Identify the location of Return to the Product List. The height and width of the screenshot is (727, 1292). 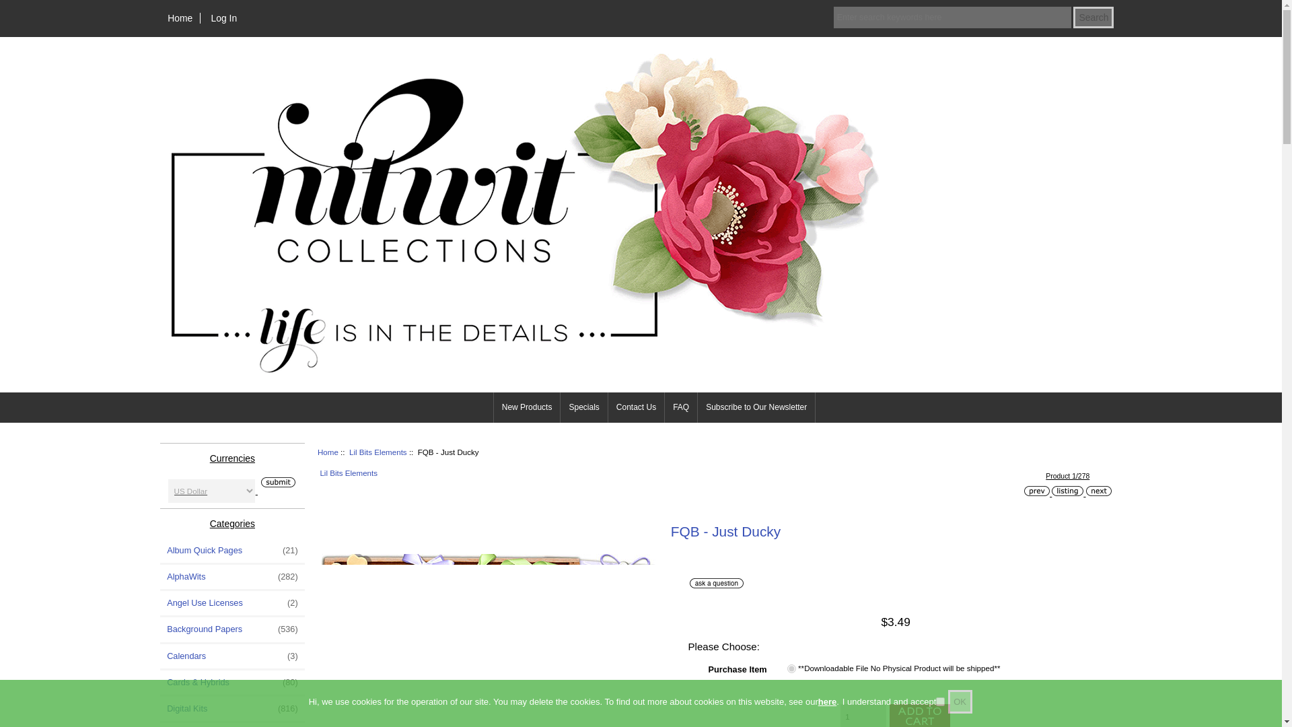
(1067, 491).